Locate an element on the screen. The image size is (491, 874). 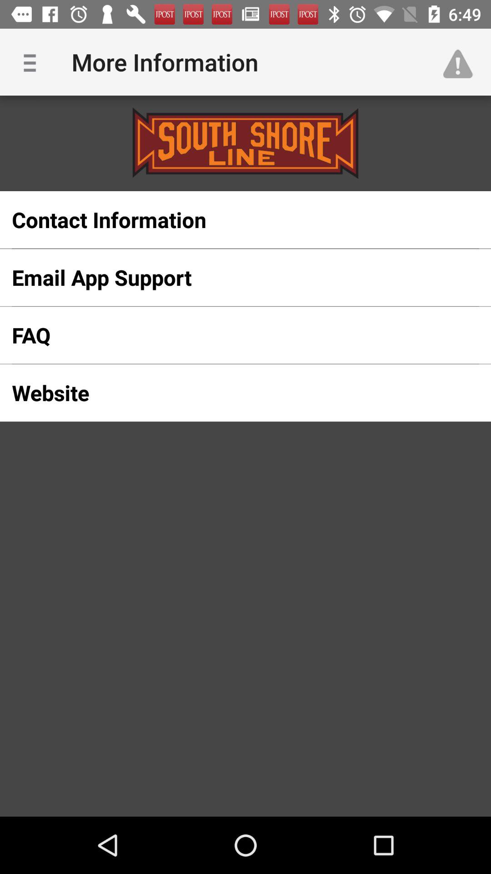
swipe until the email app support item is located at coordinates (231, 277).